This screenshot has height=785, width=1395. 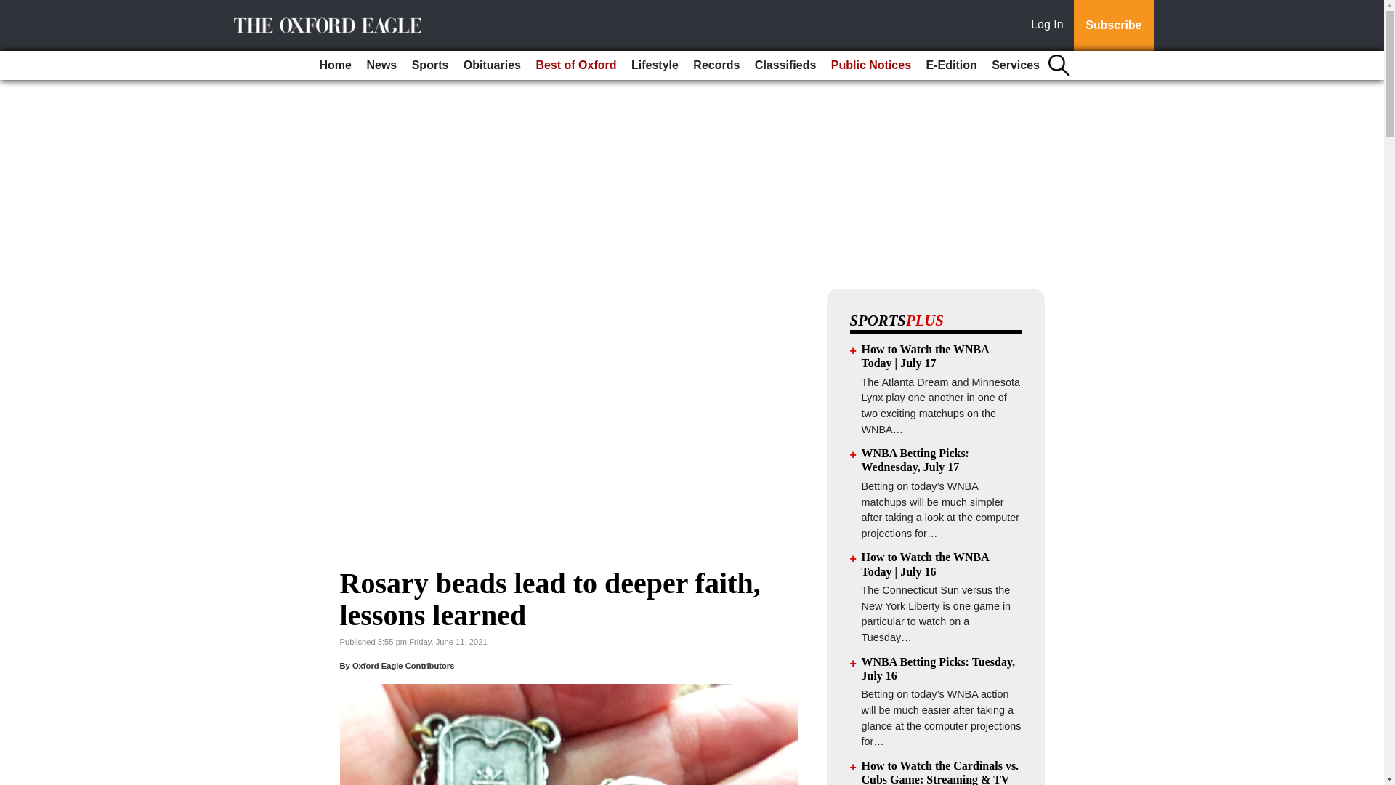 What do you see at coordinates (1113, 25) in the screenshot?
I see `Subscribe` at bounding box center [1113, 25].